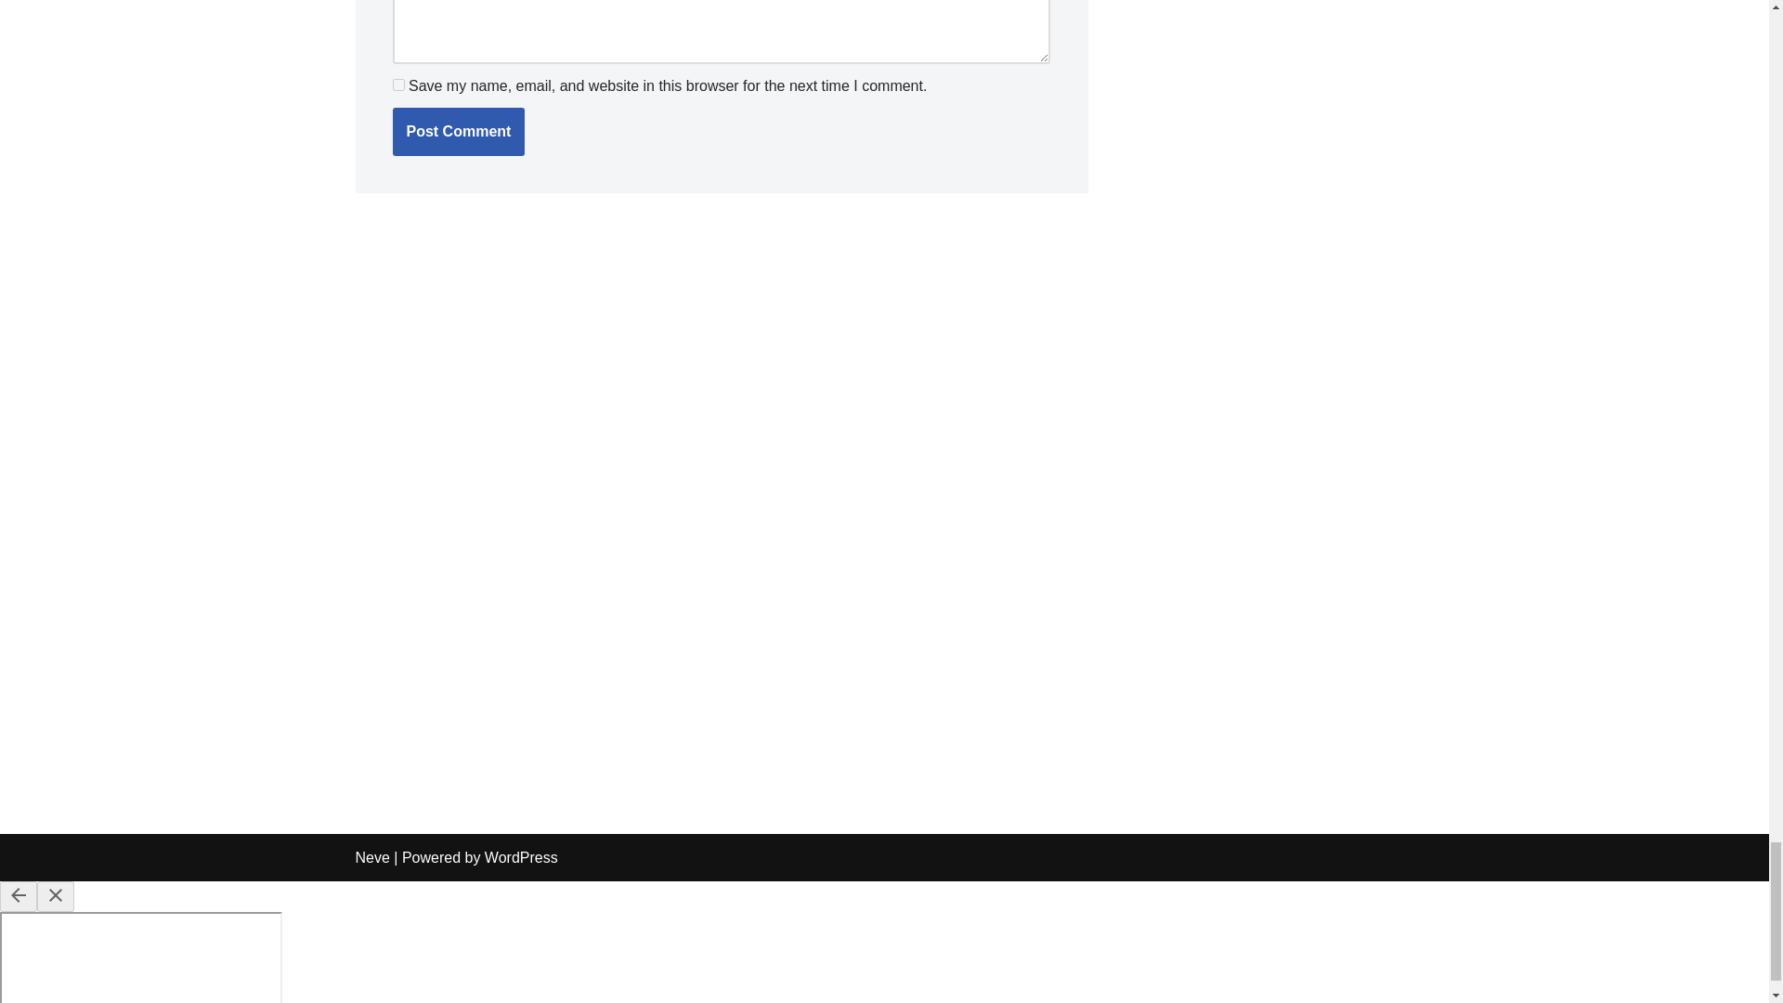 Image resolution: width=1783 pixels, height=1003 pixels. I want to click on Neve, so click(371, 857).